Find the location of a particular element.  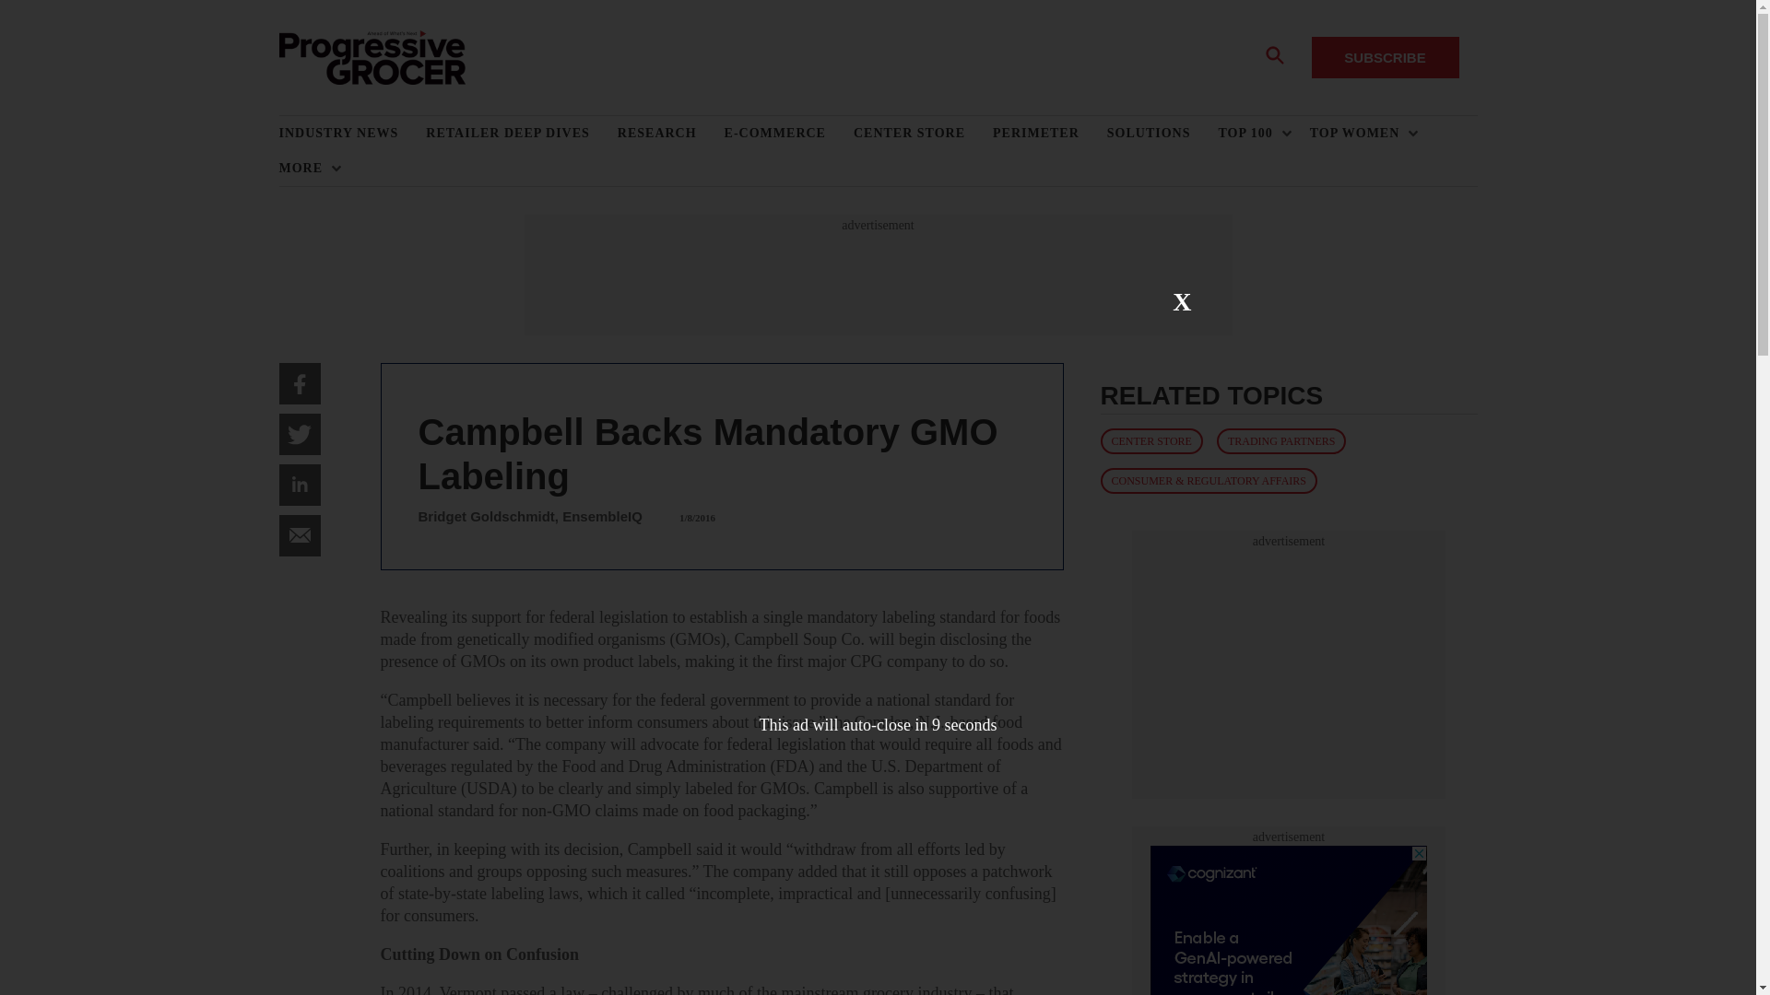

INDUSTRY NEWS is located at coordinates (352, 134).